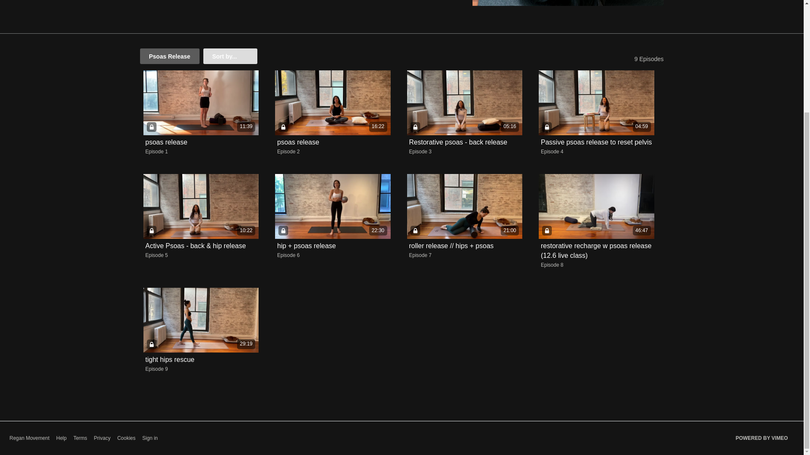 This screenshot has height=455, width=810. I want to click on 04:59, so click(597, 103).